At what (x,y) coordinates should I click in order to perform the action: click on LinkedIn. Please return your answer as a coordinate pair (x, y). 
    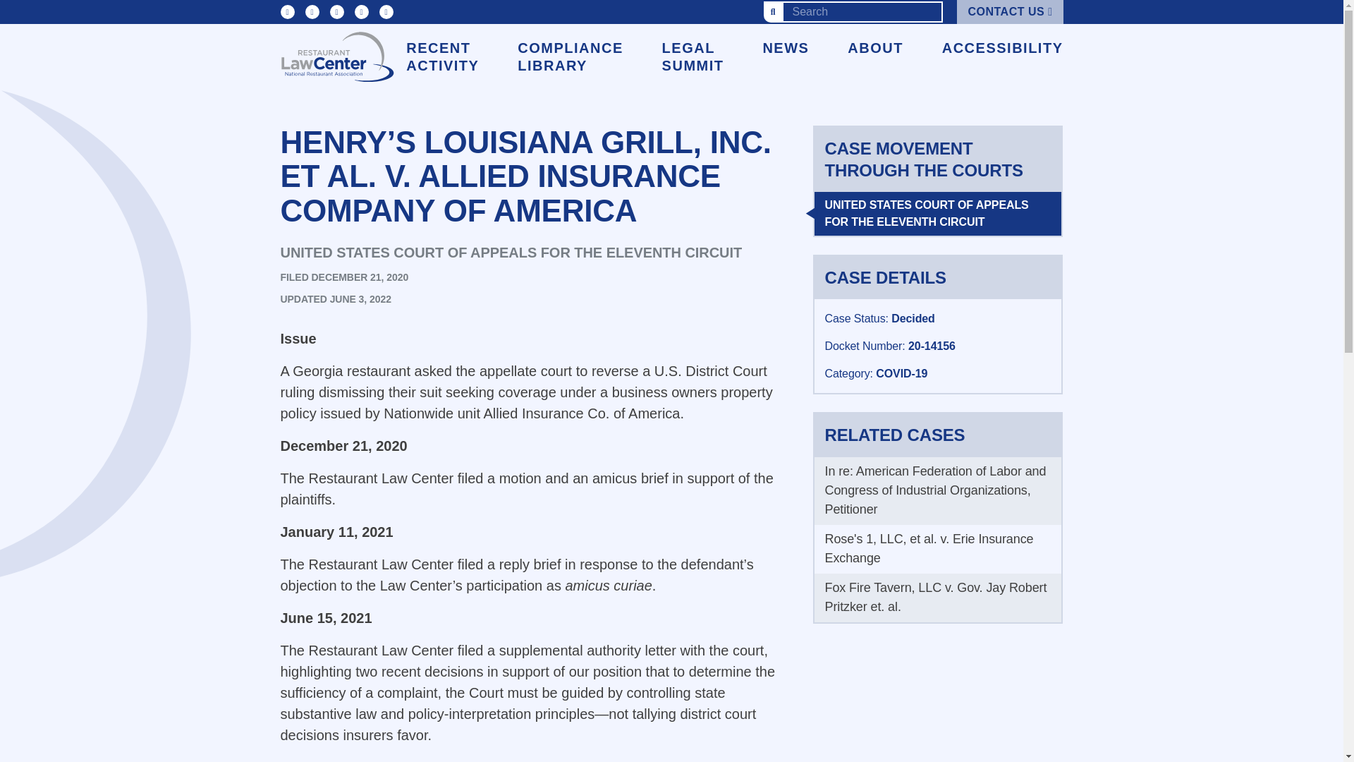
    Looking at the image, I should click on (288, 11).